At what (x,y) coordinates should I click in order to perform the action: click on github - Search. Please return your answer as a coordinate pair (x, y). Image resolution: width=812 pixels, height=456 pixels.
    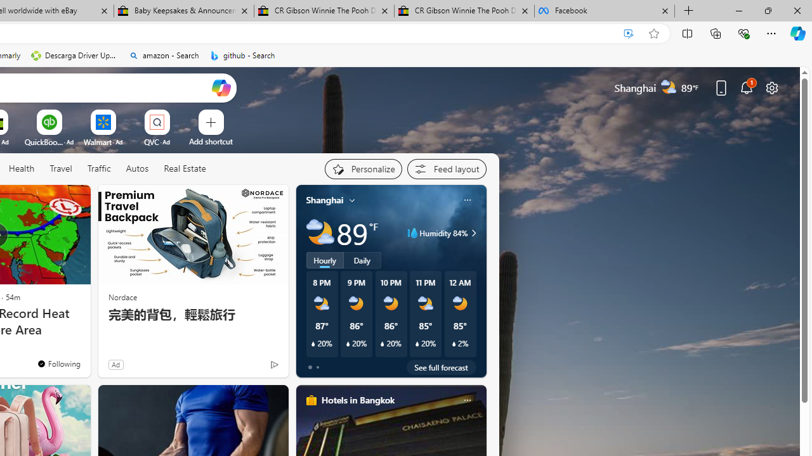
    Looking at the image, I should click on (242, 56).